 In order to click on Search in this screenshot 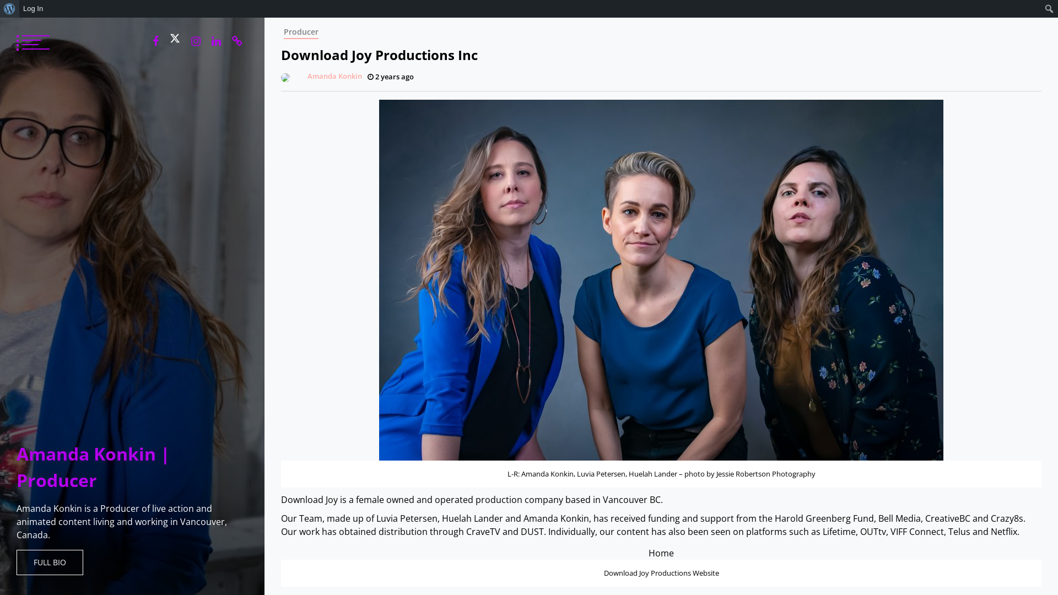, I will do `click(12, 9)`.